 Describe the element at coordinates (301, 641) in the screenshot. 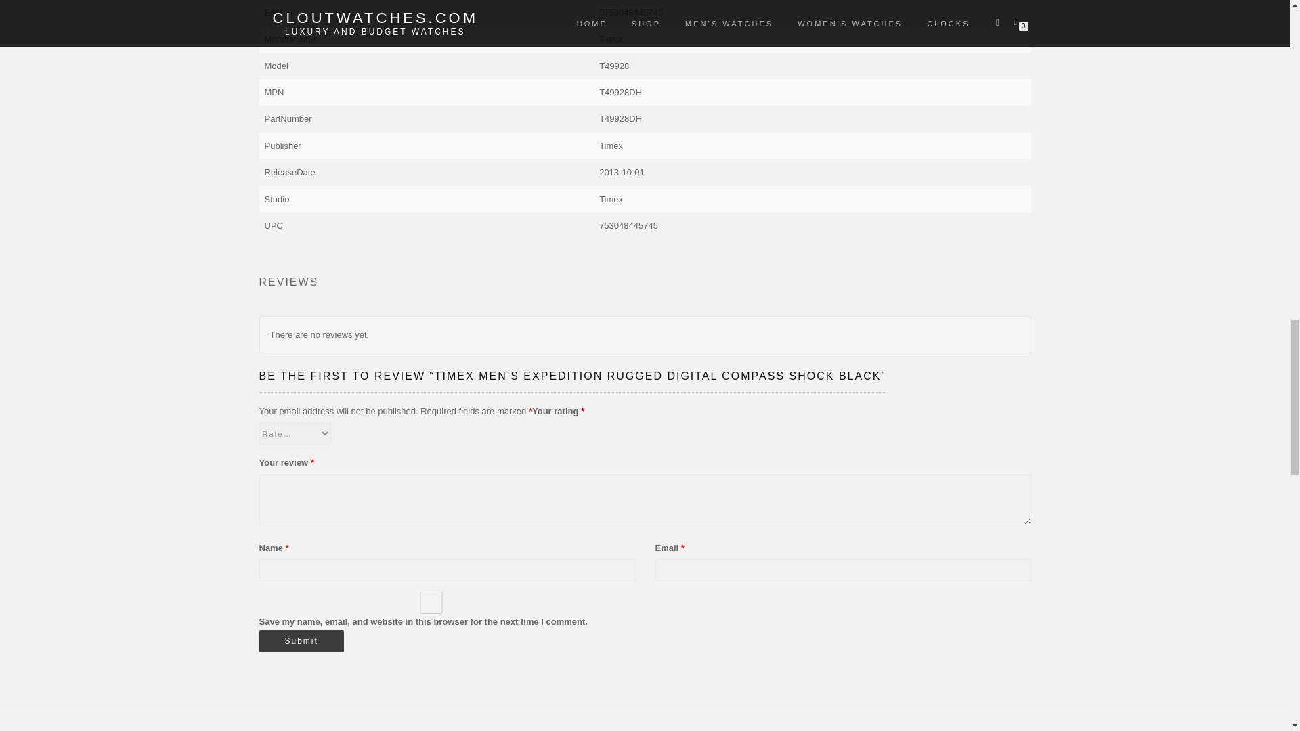

I see `Submit` at that location.